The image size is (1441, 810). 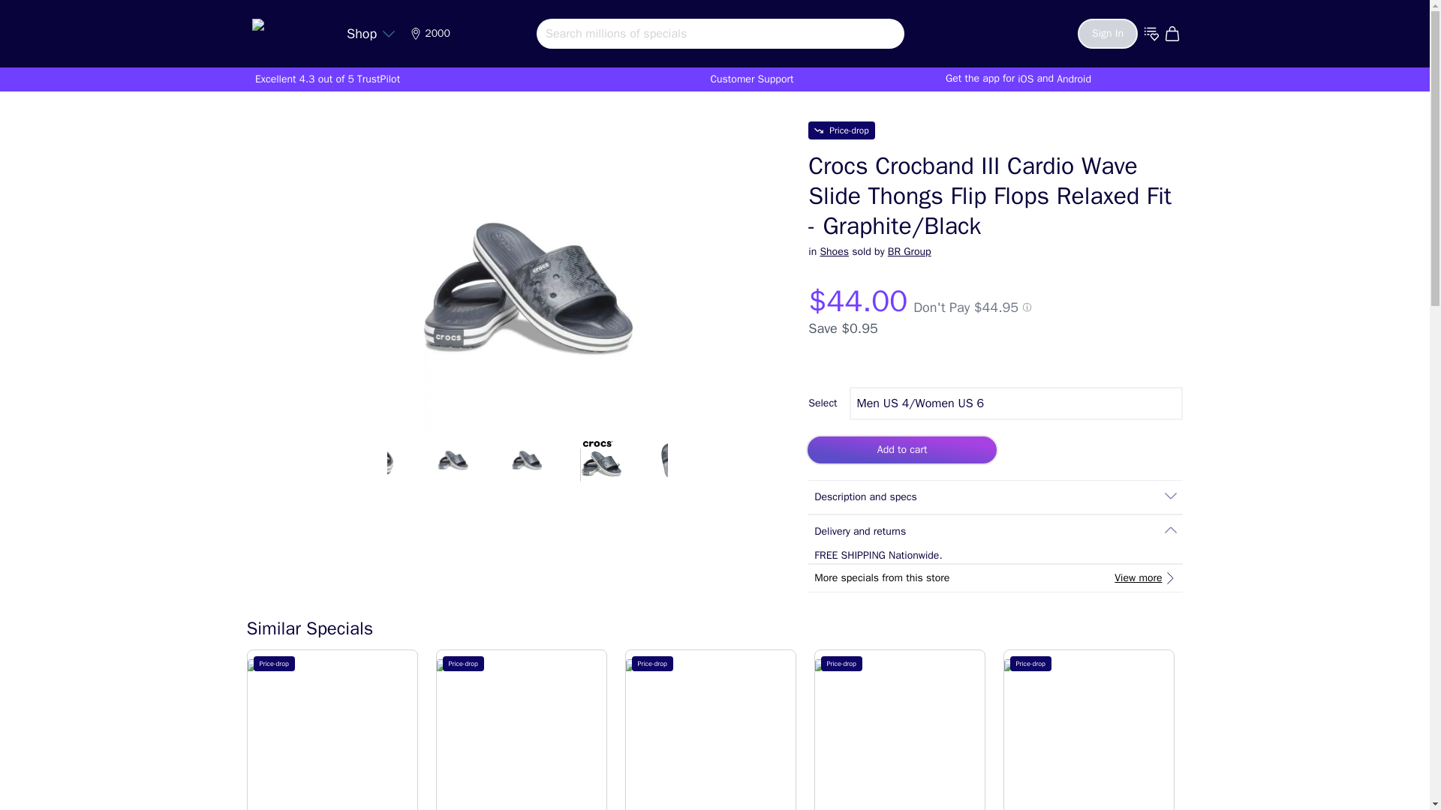 What do you see at coordinates (371, 33) in the screenshot?
I see `Shop` at bounding box center [371, 33].